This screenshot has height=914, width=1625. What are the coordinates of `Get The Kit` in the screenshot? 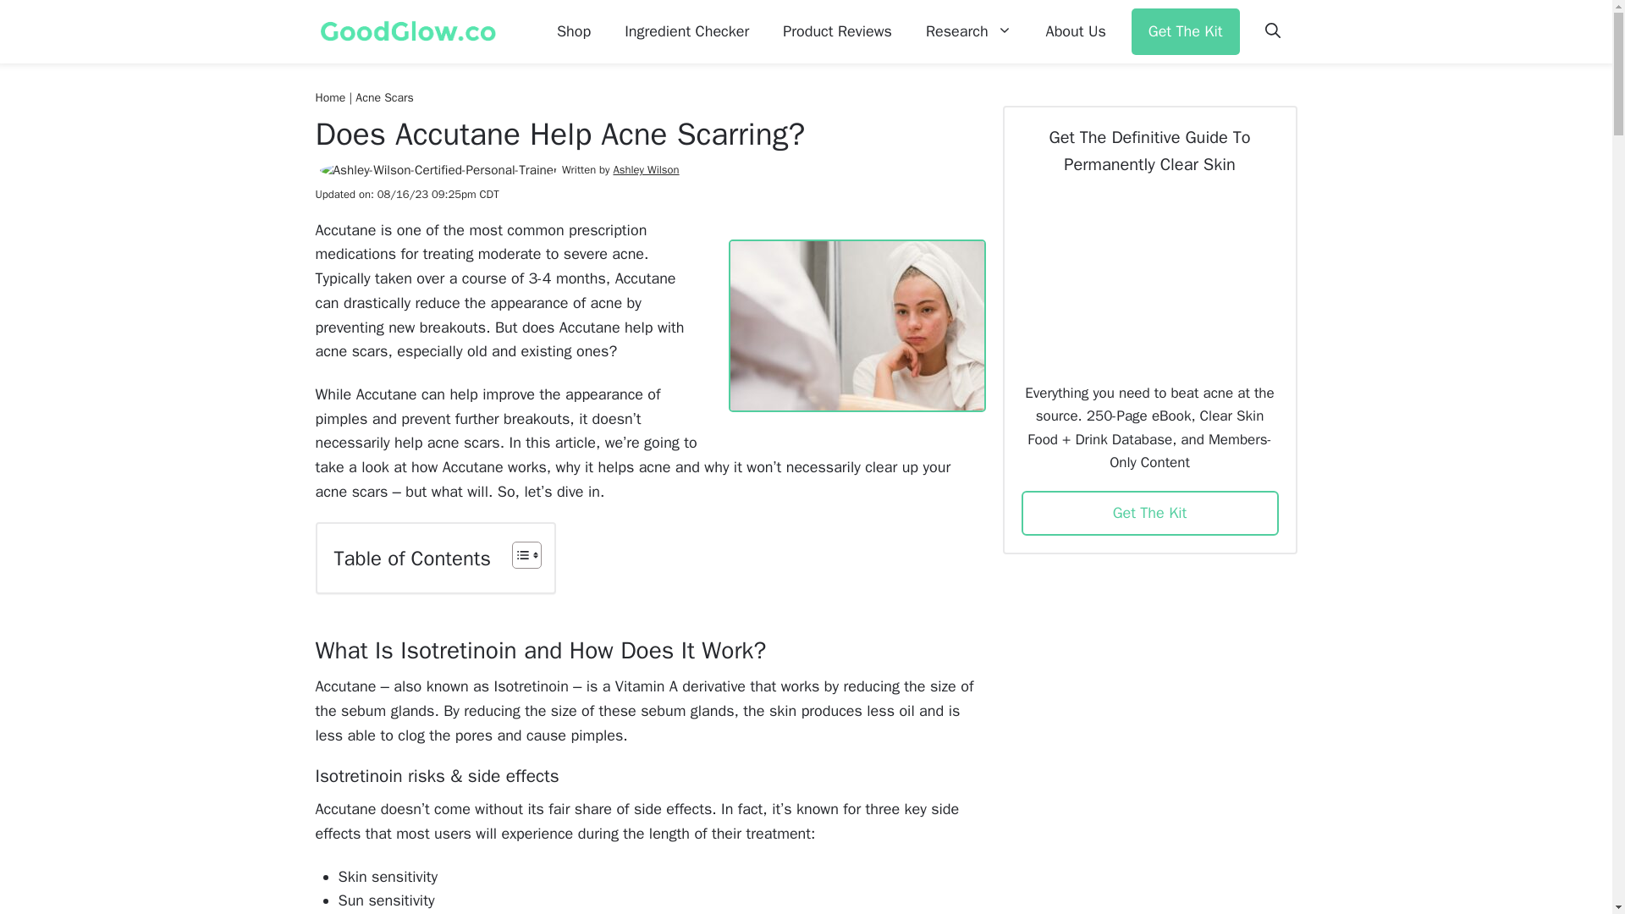 It's located at (1185, 30).